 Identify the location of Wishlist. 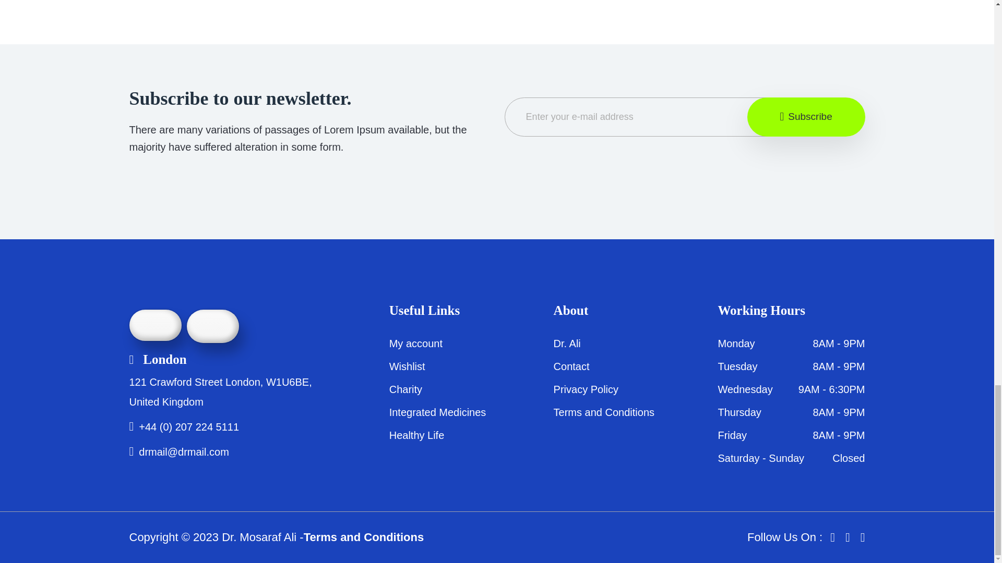
(407, 366).